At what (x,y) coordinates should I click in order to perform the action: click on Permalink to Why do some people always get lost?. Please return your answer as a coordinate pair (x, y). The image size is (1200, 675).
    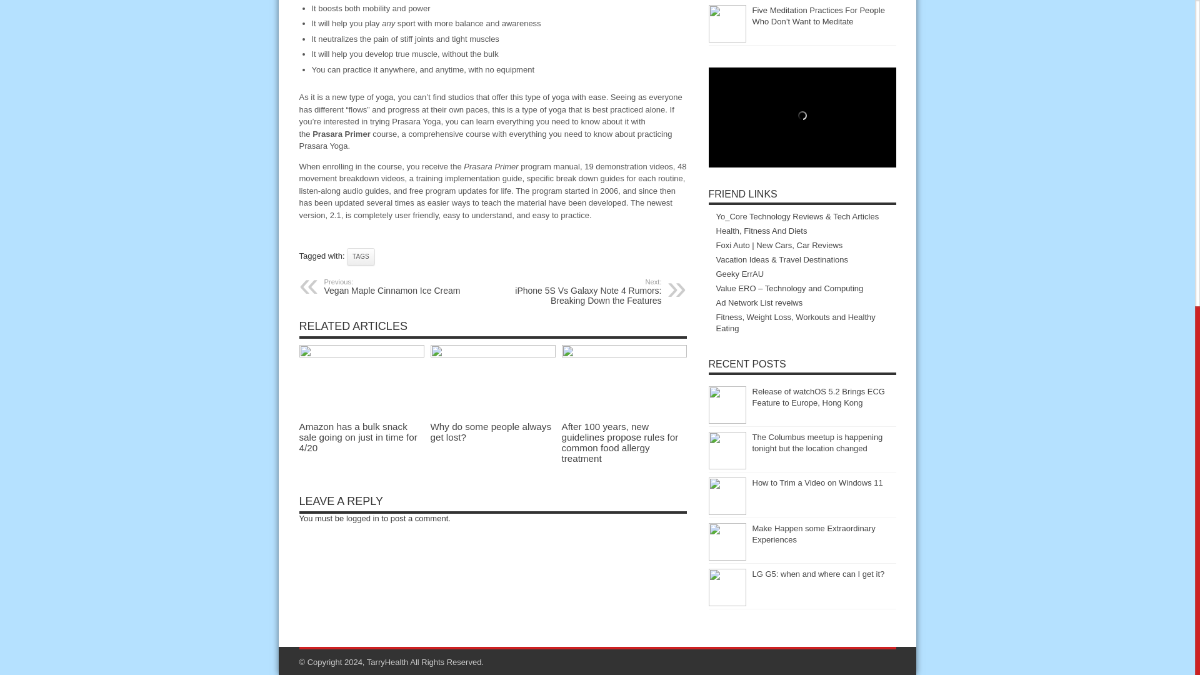
    Looking at the image, I should click on (490, 431).